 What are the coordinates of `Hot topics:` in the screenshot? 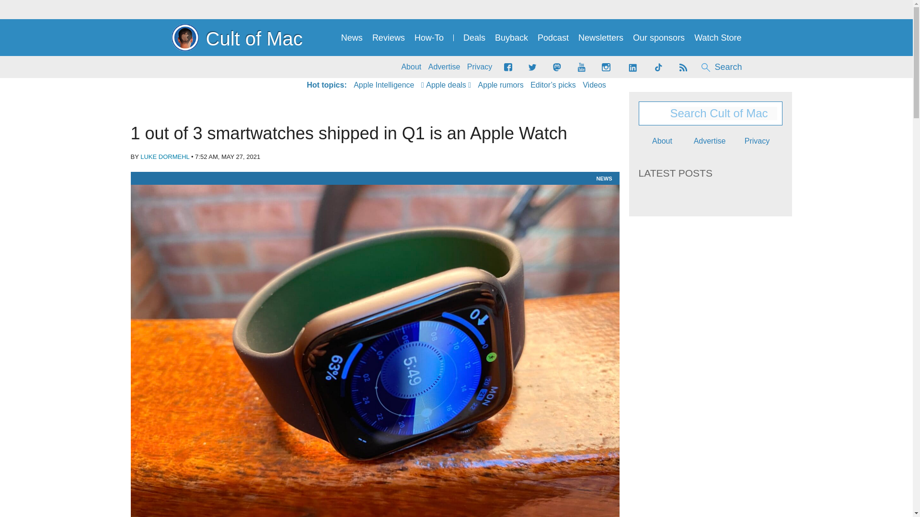 It's located at (326, 85).